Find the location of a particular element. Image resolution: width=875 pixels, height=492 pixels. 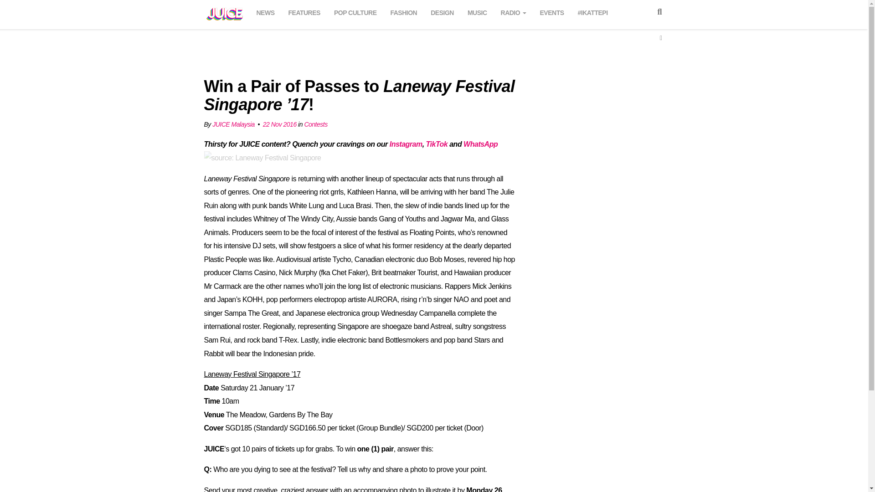

NEWS is located at coordinates (265, 11).